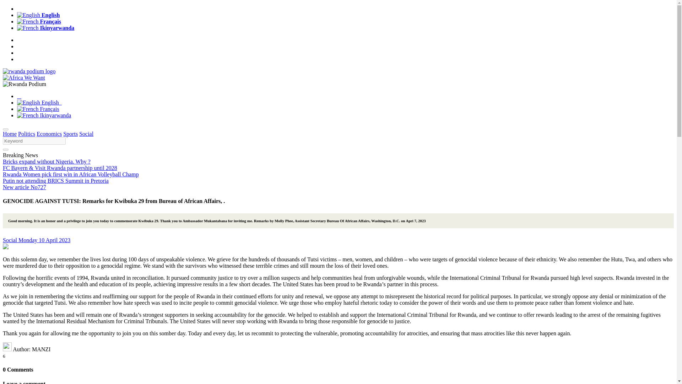 The image size is (682, 384). I want to click on Putin not attending BRICS Summit in Pretoria, so click(55, 181).